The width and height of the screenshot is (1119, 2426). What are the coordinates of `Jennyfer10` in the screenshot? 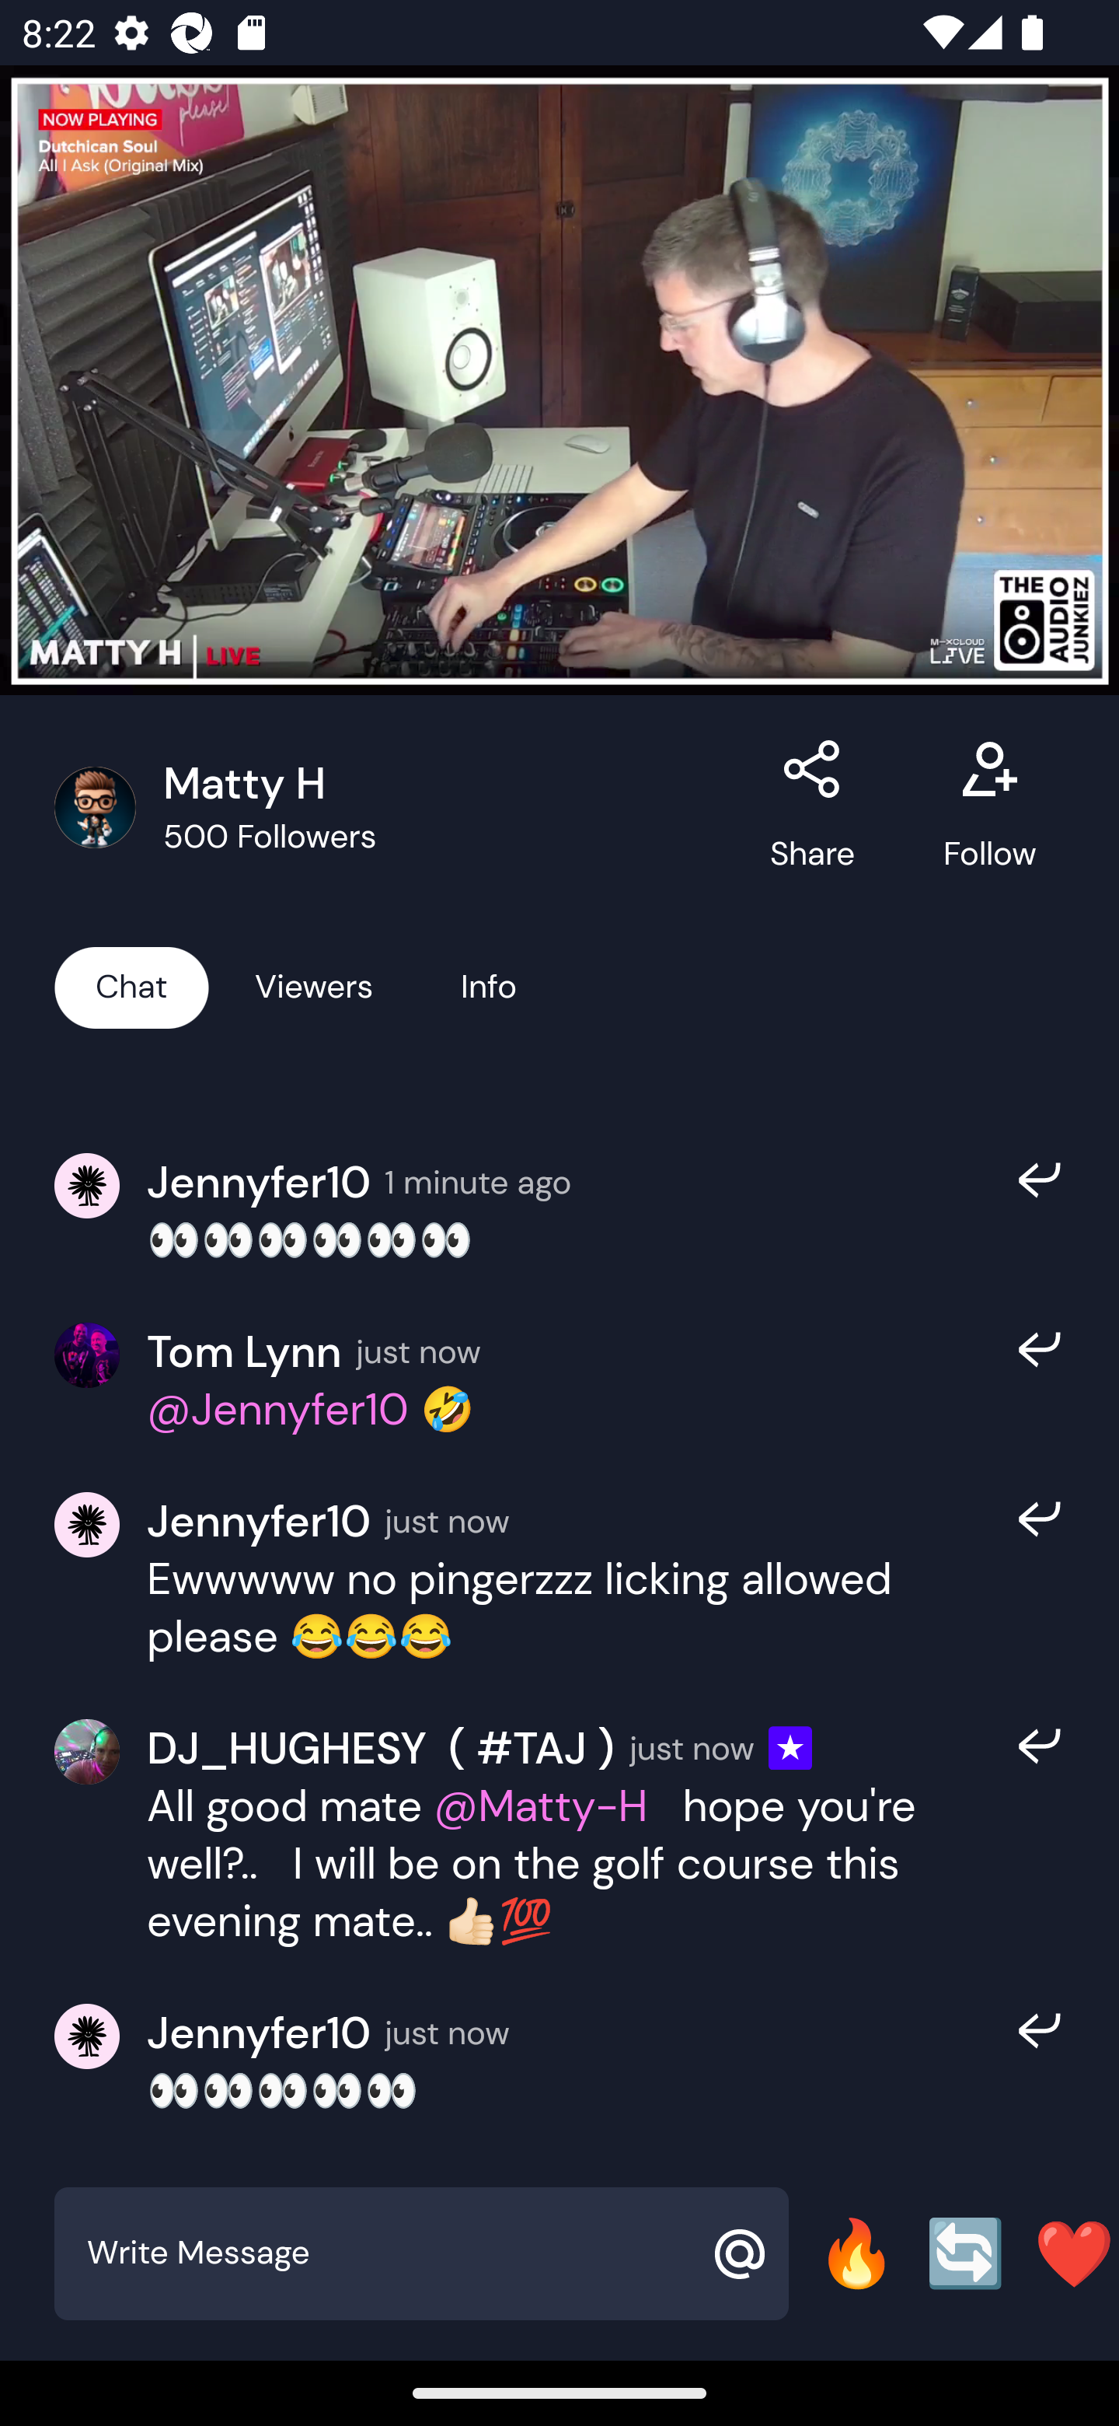 It's located at (258, 1181).